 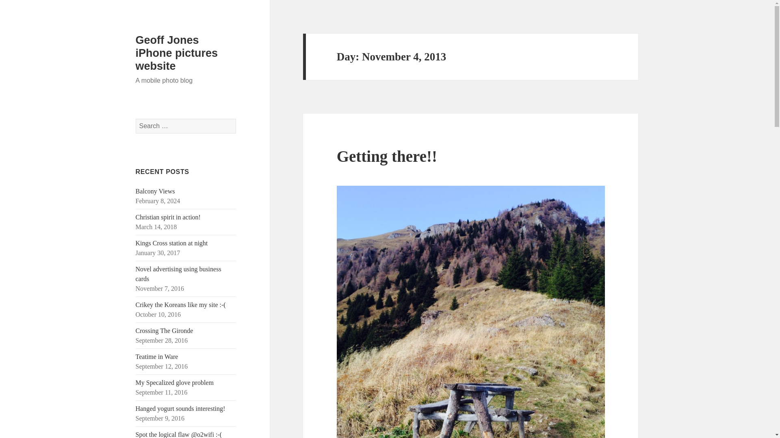 I want to click on Novel advertising using business cards, so click(x=179, y=273).